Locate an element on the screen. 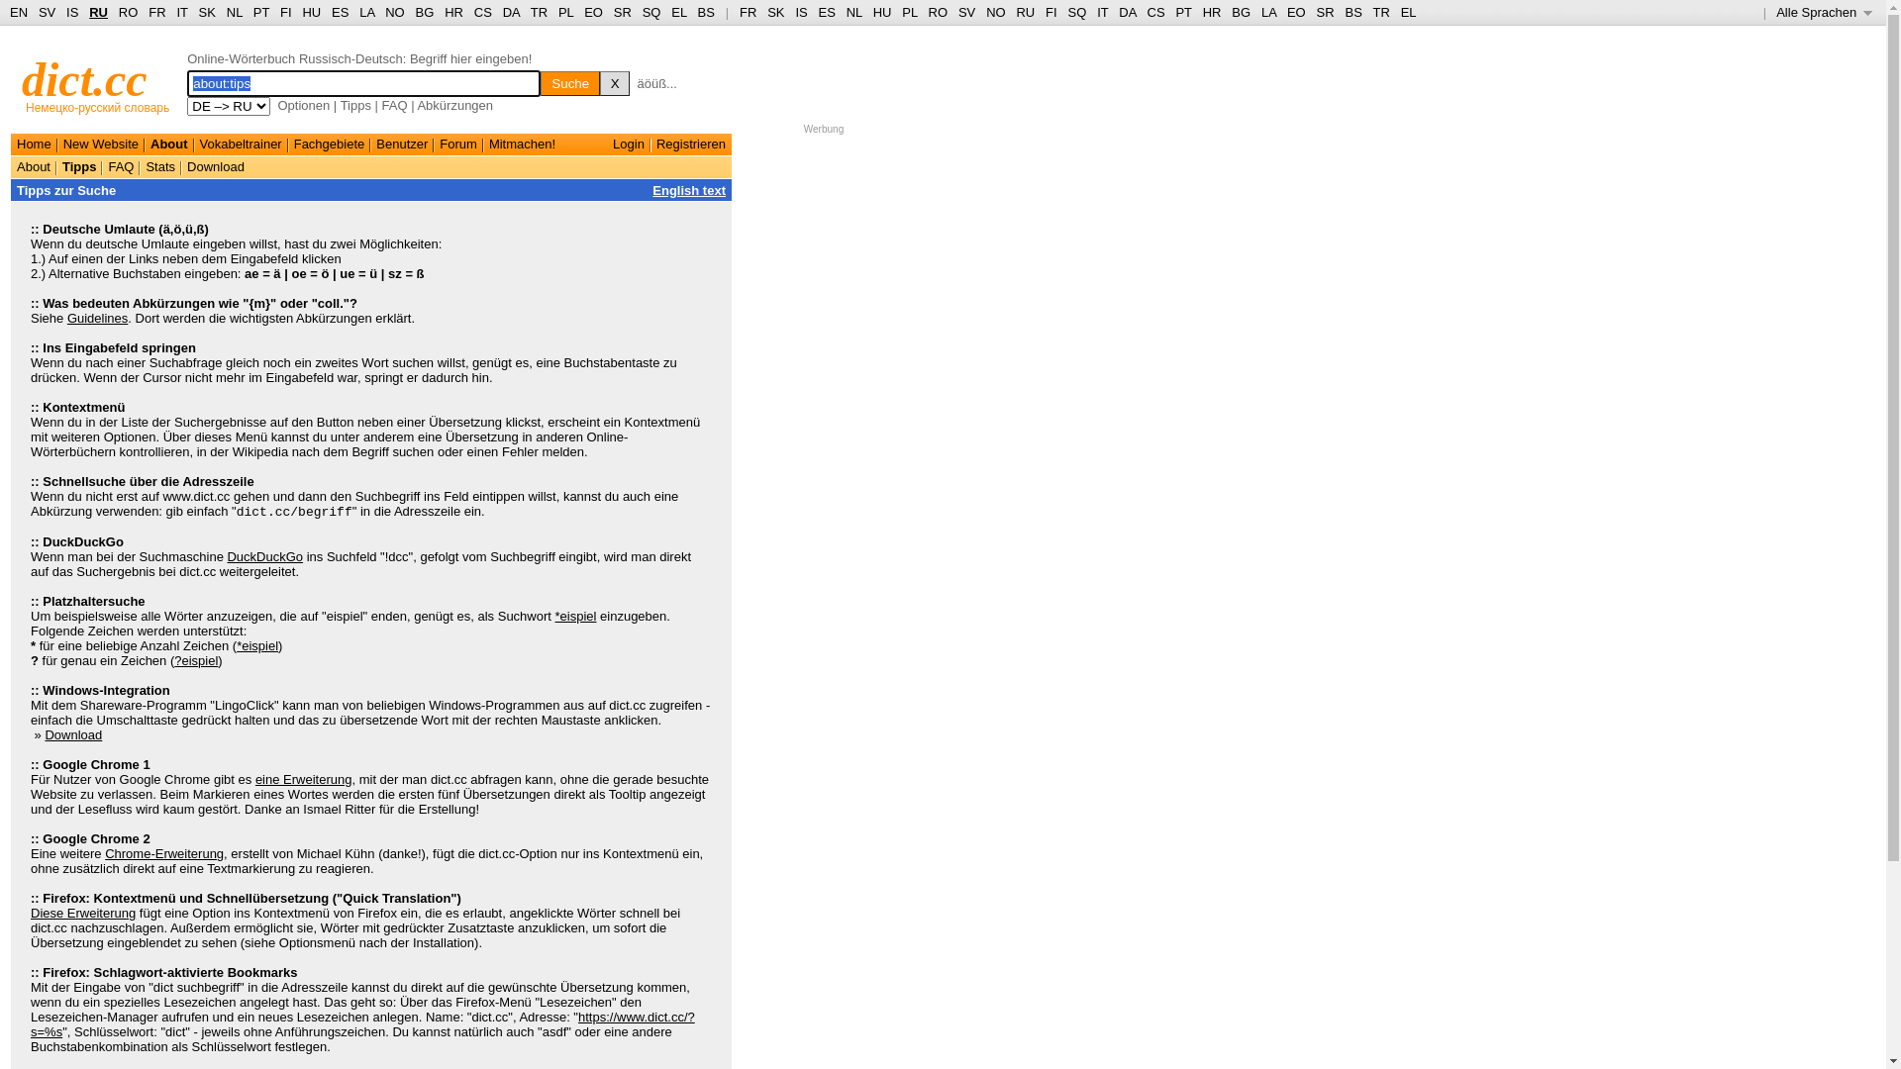 The width and height of the screenshot is (1901, 1069). Diese Erweiterung is located at coordinates (83, 913).